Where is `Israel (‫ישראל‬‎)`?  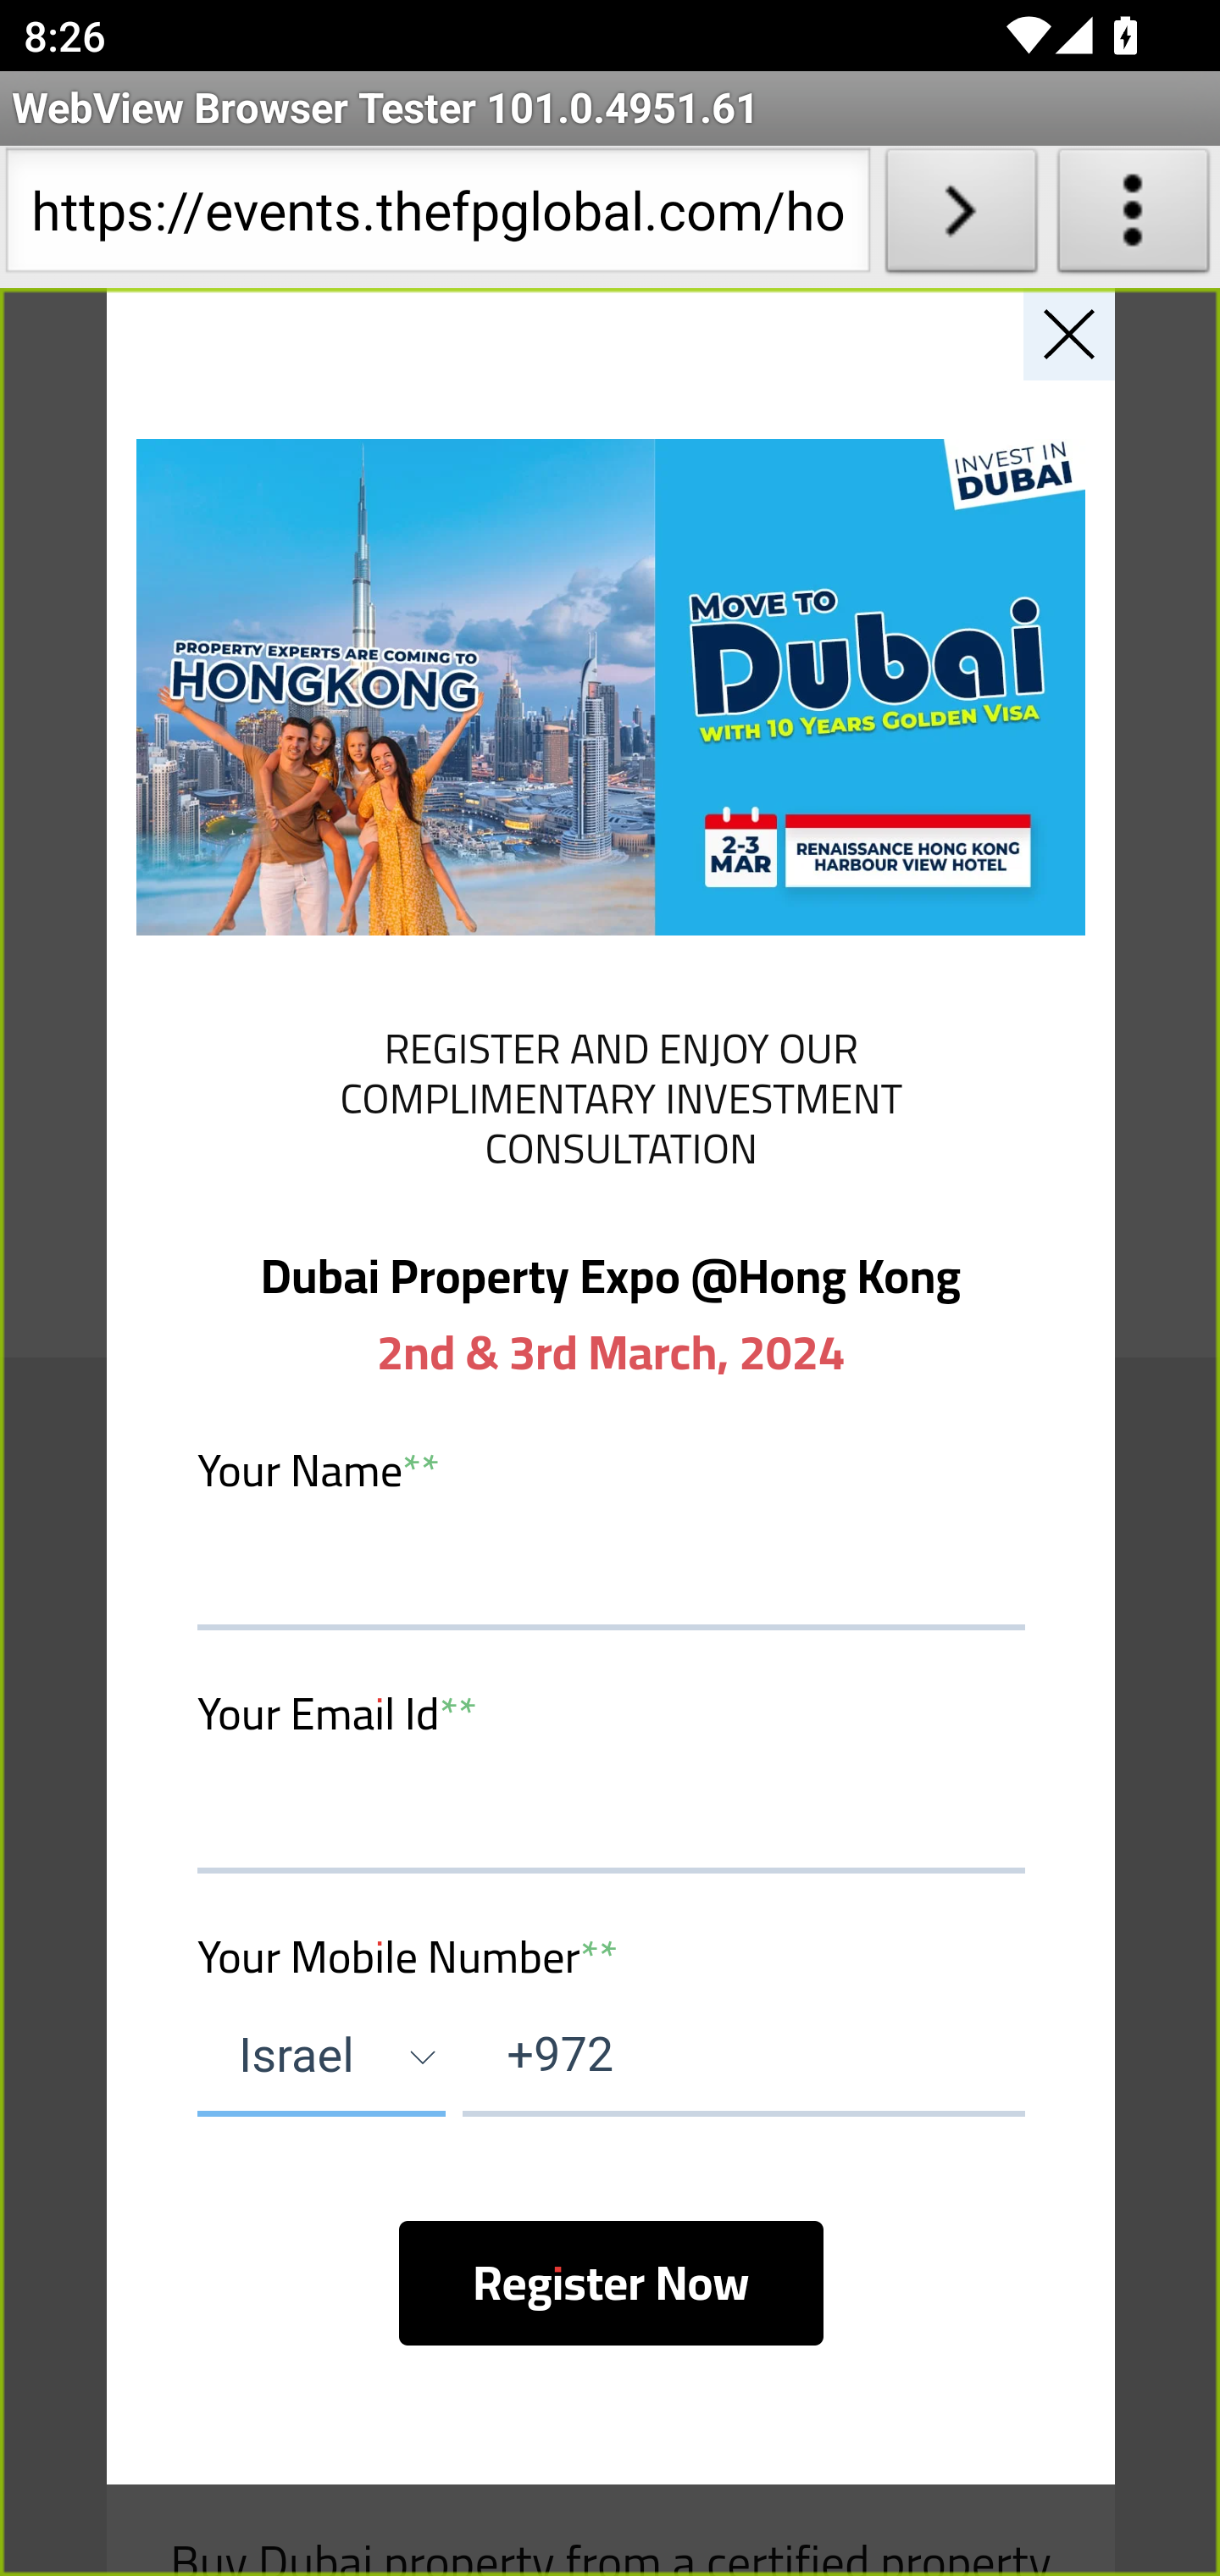
Israel (‫ישראל‬‎) is located at coordinates (321, 2057).